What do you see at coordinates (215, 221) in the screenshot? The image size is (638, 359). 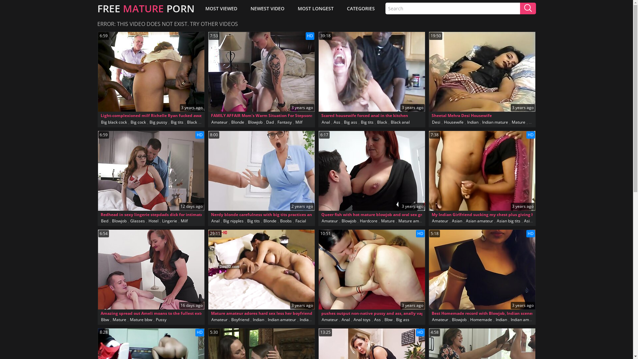 I see `Anal` at bounding box center [215, 221].